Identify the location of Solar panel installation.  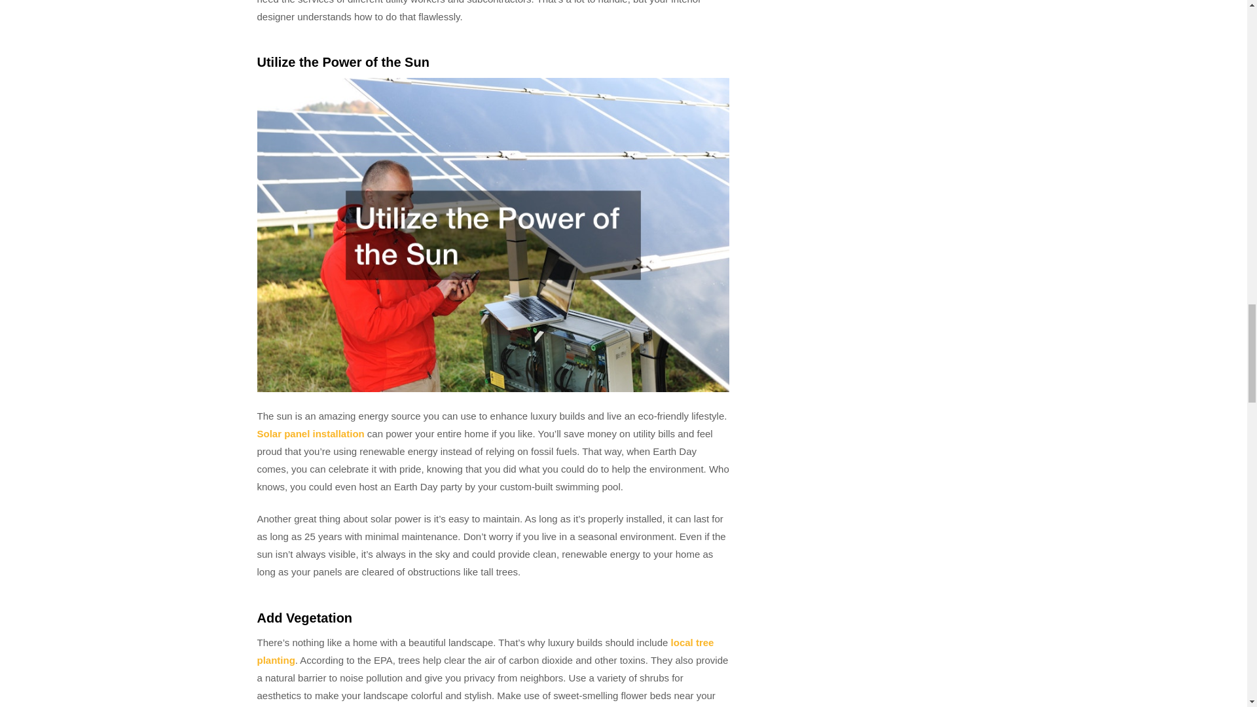
(310, 433).